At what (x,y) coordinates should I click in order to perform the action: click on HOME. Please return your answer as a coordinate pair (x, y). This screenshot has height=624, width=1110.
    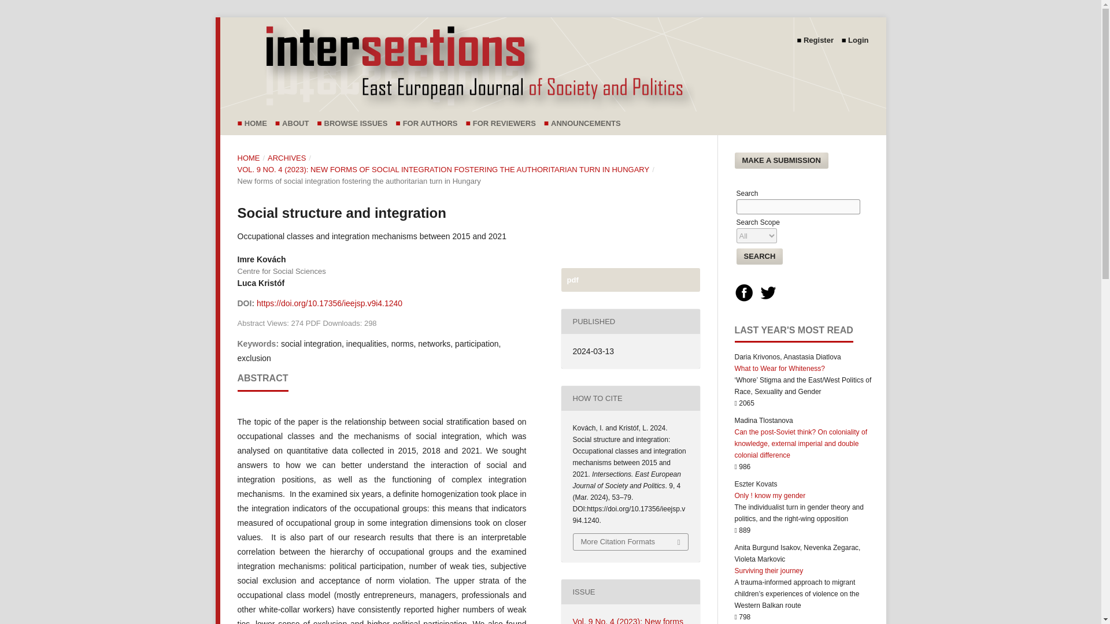
    Looking at the image, I should click on (258, 124).